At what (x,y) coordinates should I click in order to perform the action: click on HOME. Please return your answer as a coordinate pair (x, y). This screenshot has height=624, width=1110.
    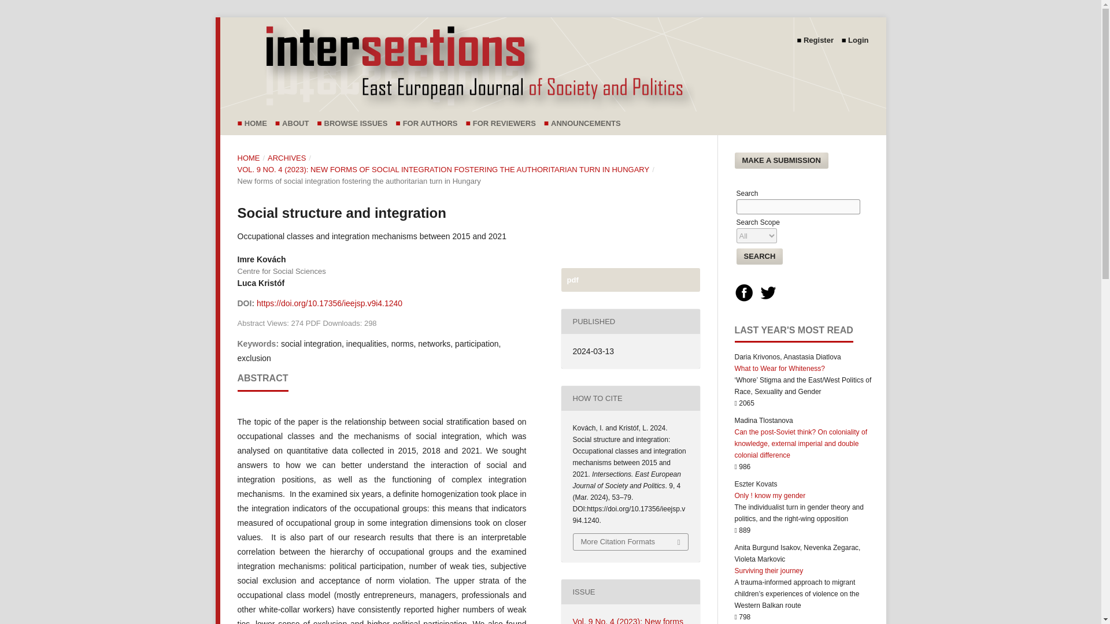
    Looking at the image, I should click on (258, 124).